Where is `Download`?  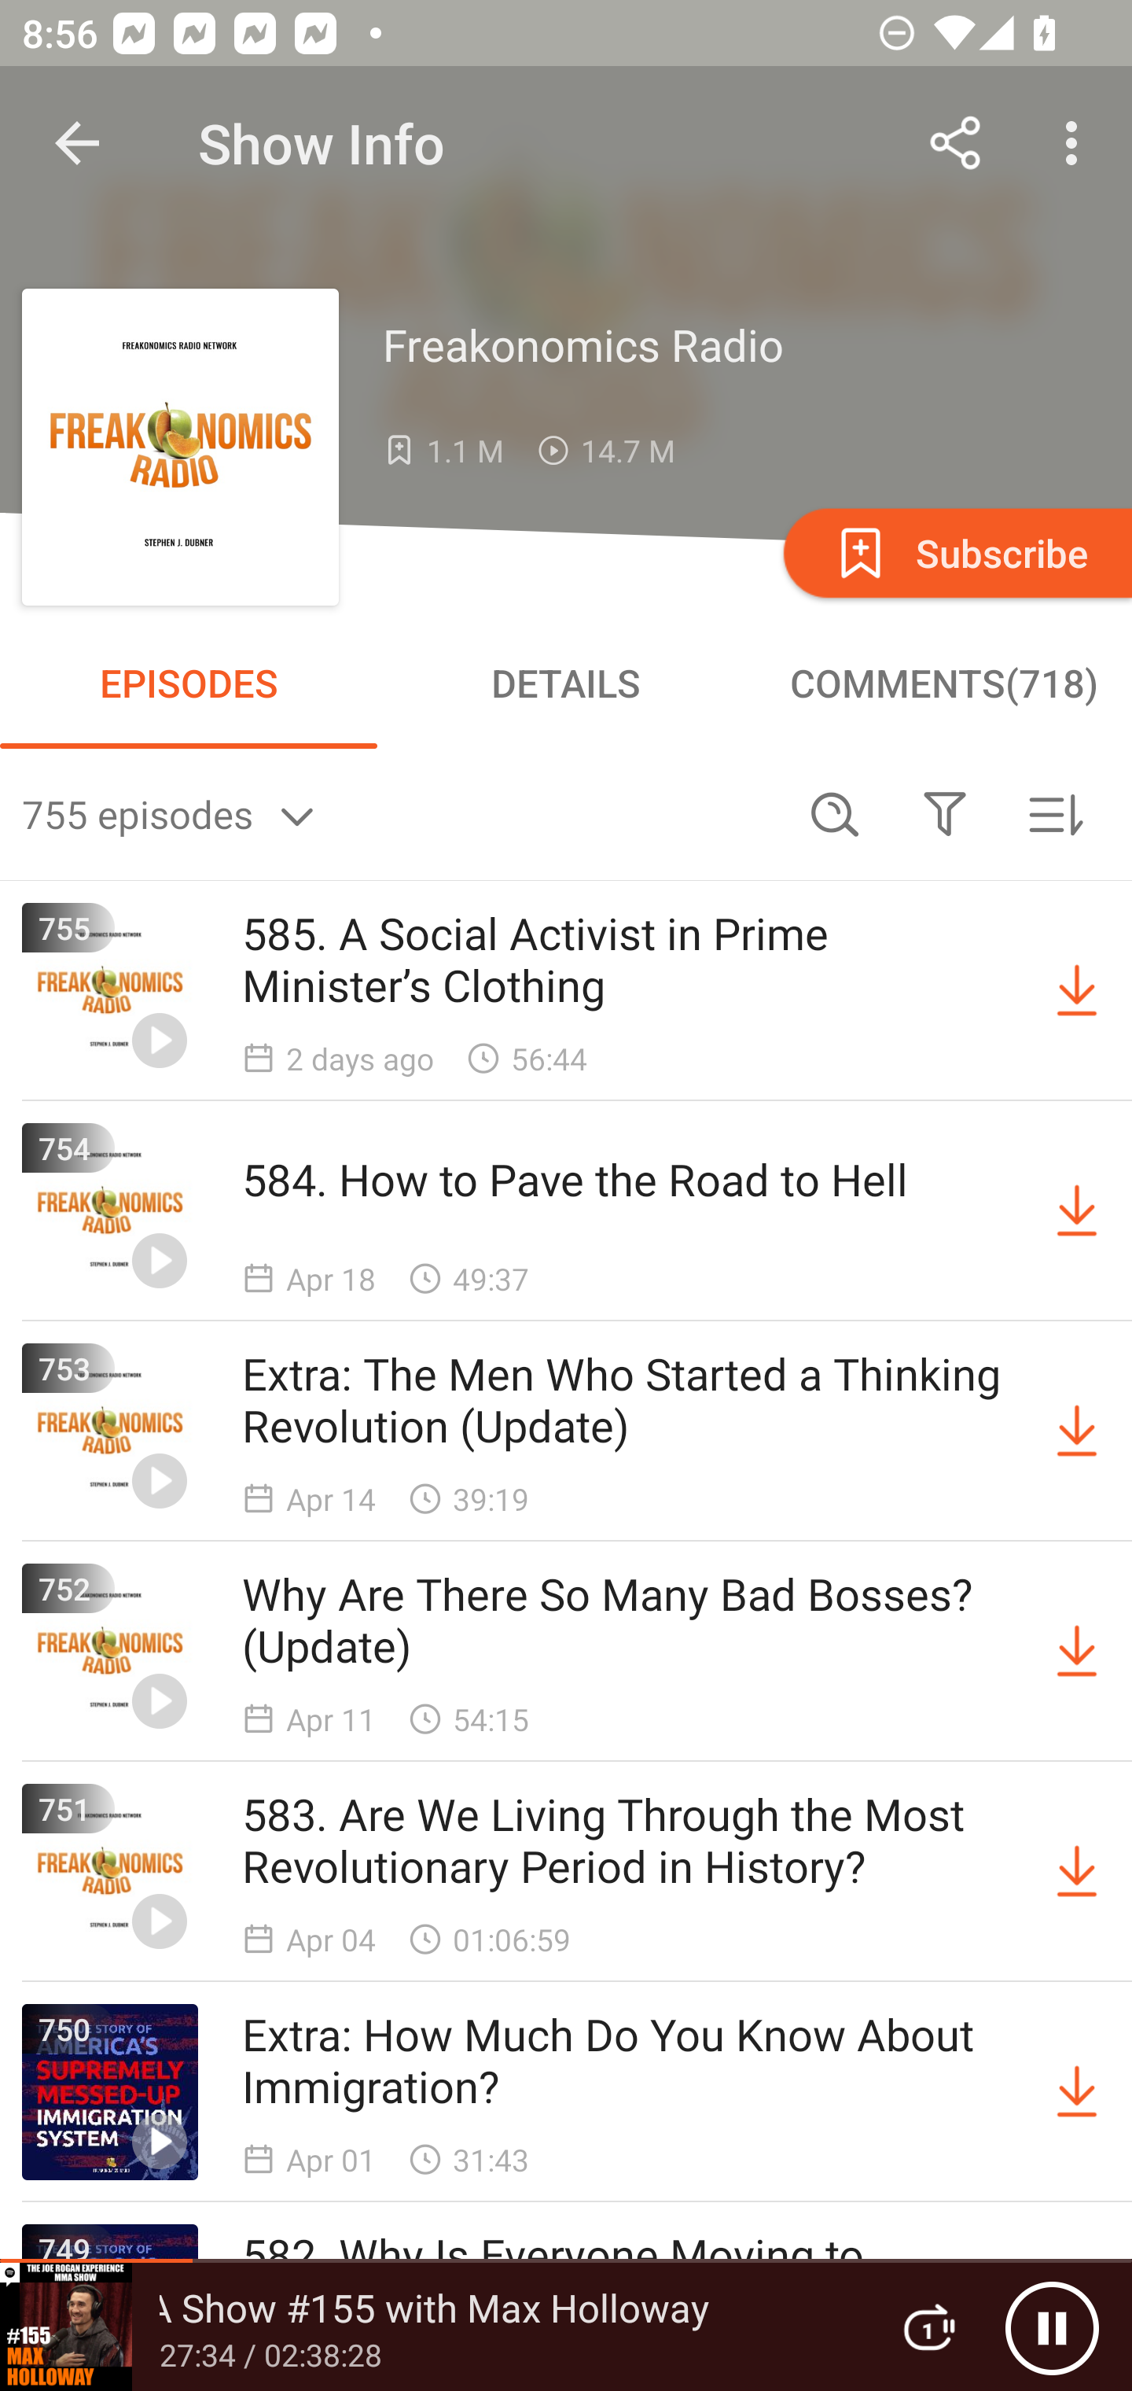 Download is located at coordinates (1077, 1872).